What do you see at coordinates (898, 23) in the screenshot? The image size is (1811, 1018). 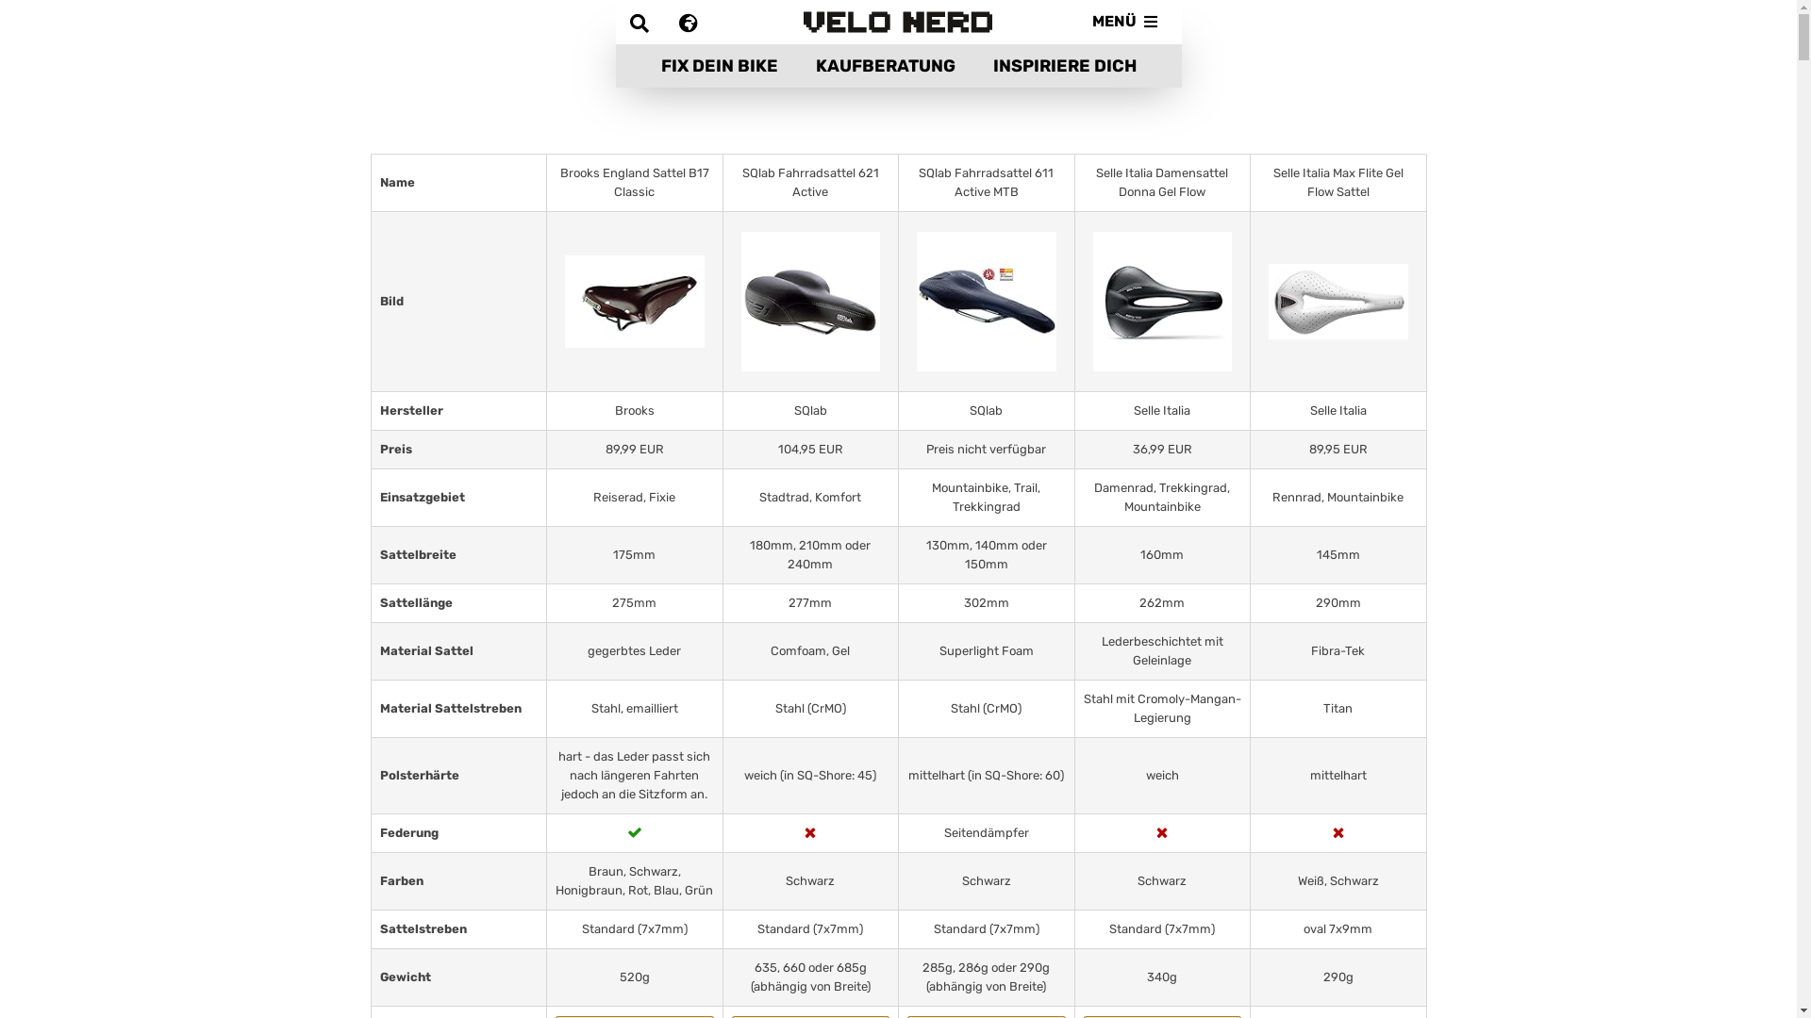 I see `Zur Startseite` at bounding box center [898, 23].